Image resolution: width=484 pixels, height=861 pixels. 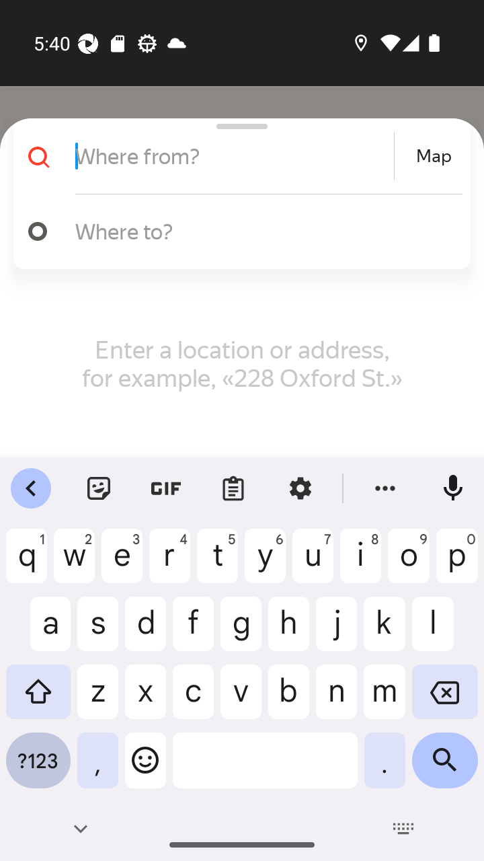 I want to click on Where from? Map Map, so click(x=237, y=156).